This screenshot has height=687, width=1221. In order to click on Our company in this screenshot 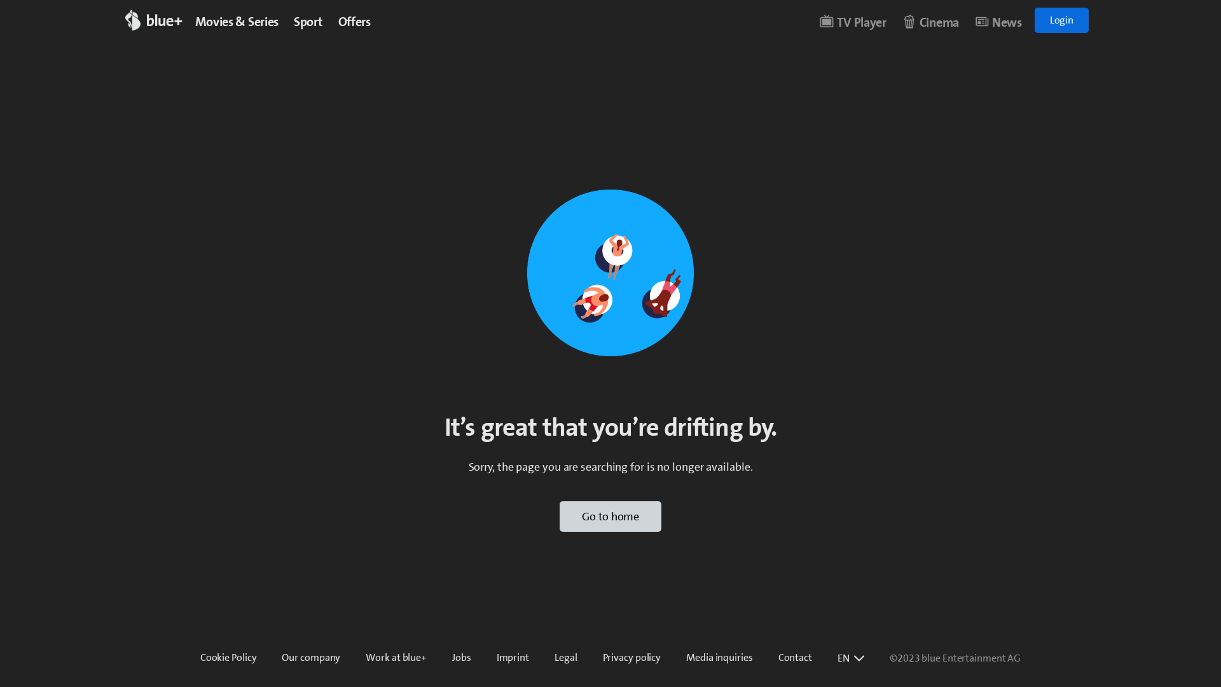, I will do `click(311, 658)`.